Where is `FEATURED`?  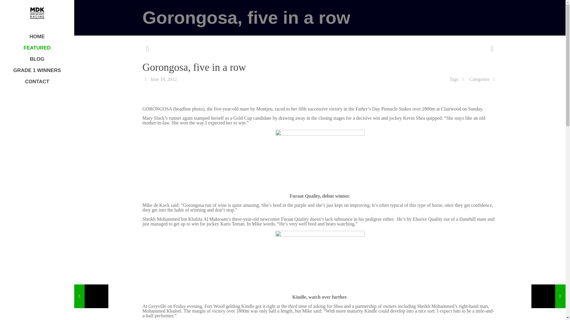 FEATURED is located at coordinates (37, 48).